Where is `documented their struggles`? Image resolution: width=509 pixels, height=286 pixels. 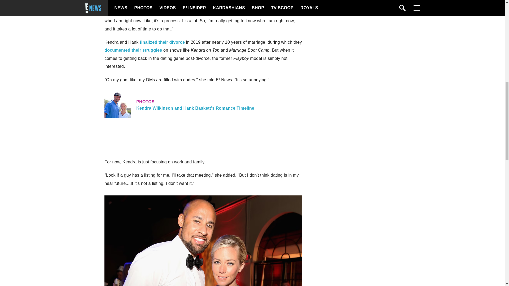
documented their struggles is located at coordinates (203, 105).